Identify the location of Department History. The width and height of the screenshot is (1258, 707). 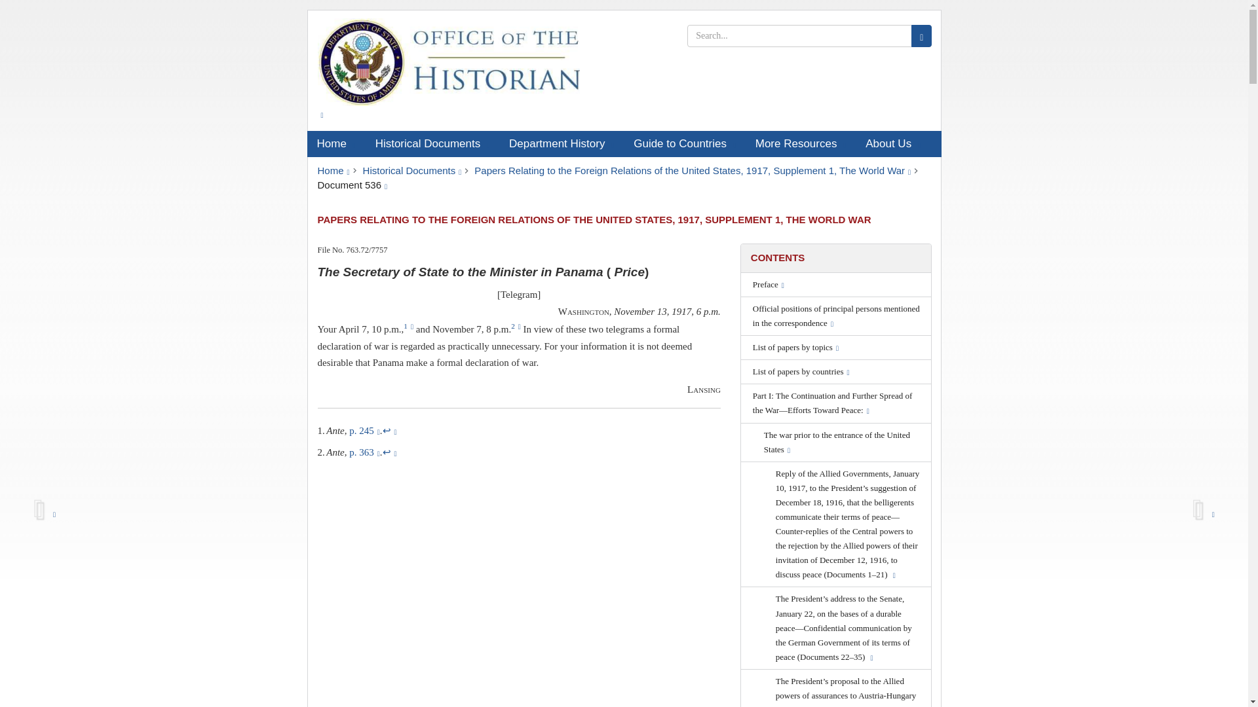
(562, 143).